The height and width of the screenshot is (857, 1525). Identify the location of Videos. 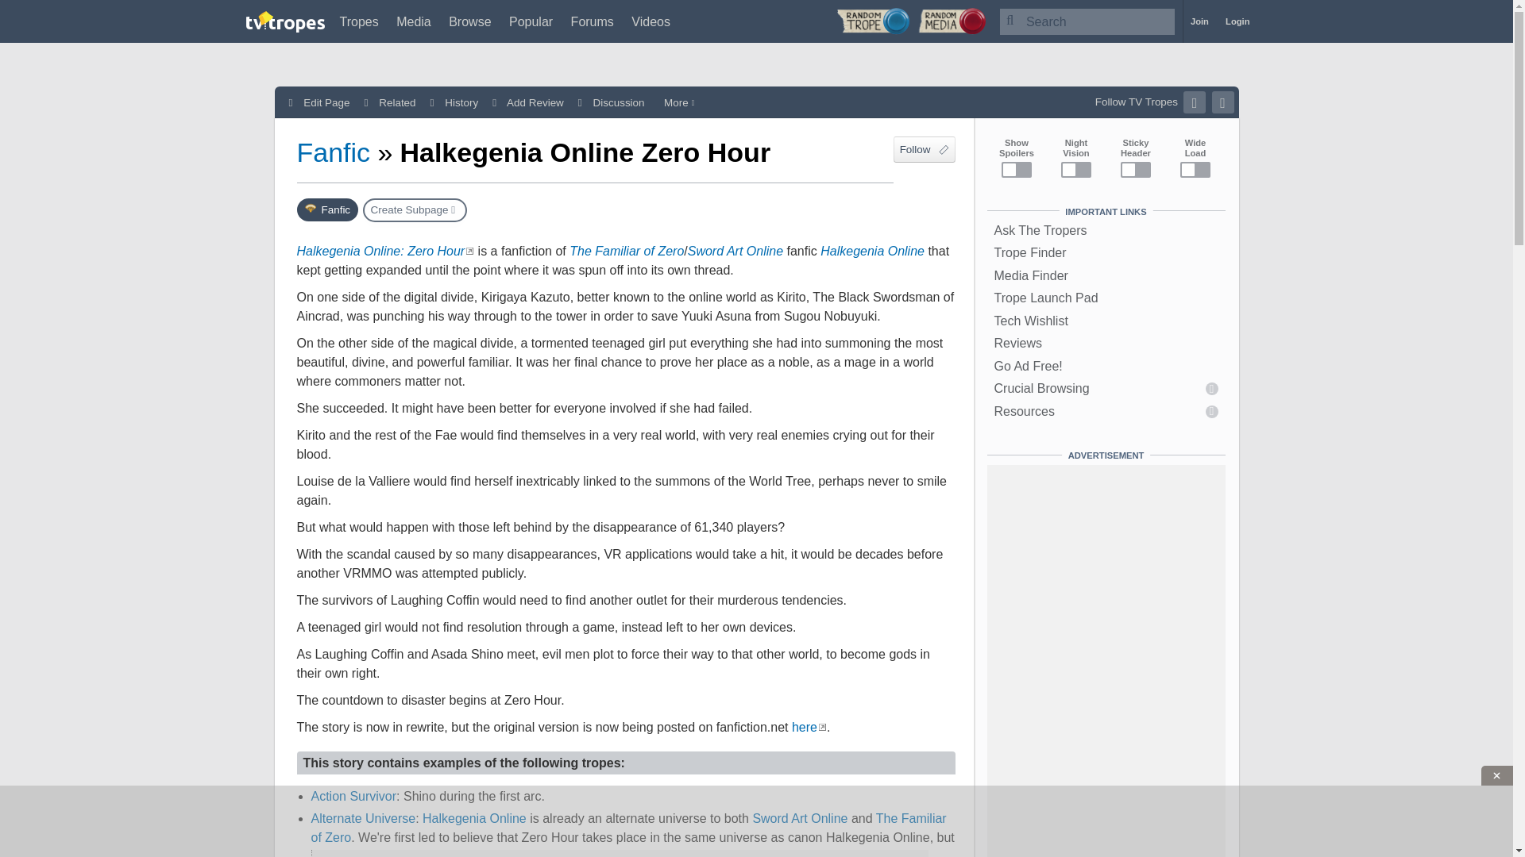
(651, 21).